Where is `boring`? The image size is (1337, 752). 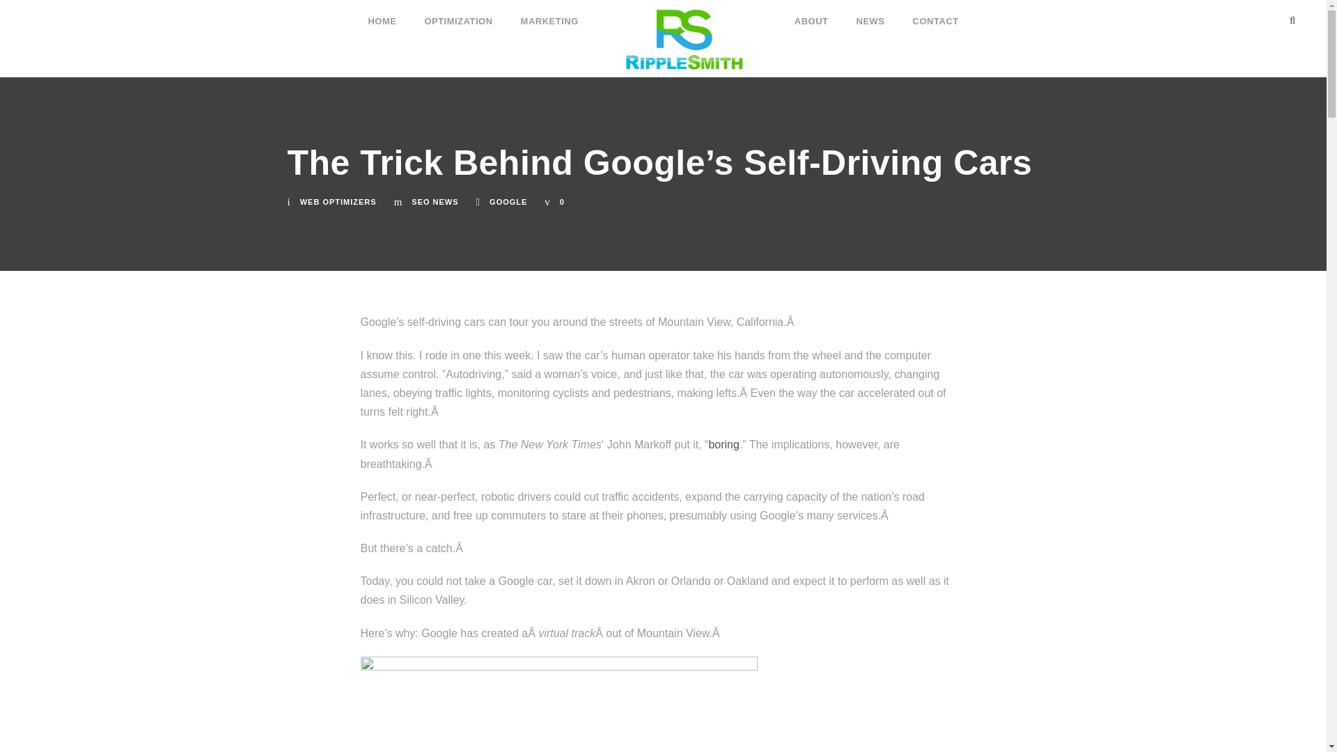
boring is located at coordinates (724, 444).